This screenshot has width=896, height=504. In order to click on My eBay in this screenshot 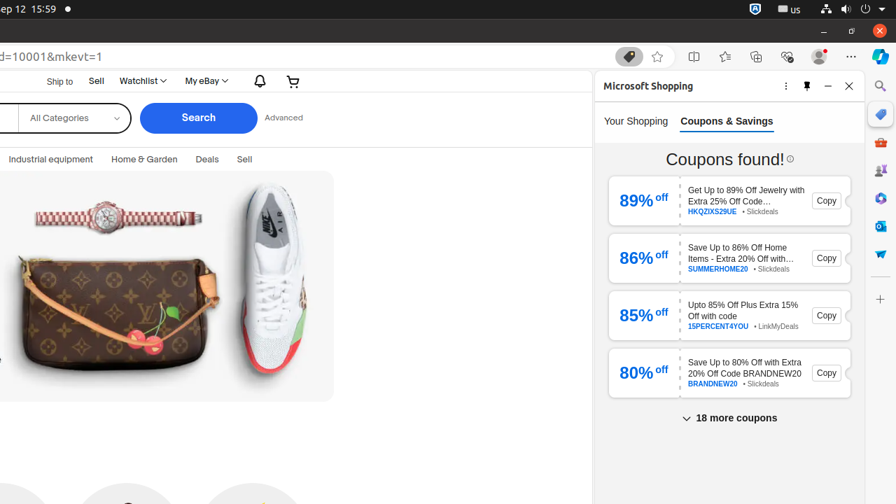, I will do `click(206, 81)`.